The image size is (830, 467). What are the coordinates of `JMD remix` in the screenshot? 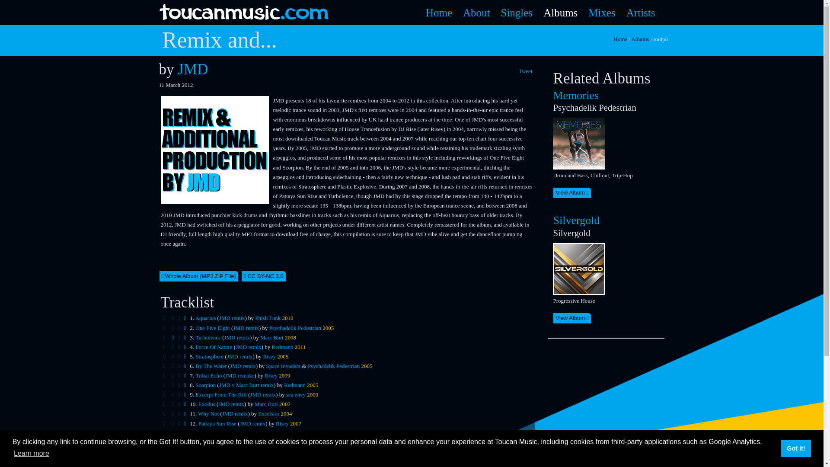 It's located at (246, 328).